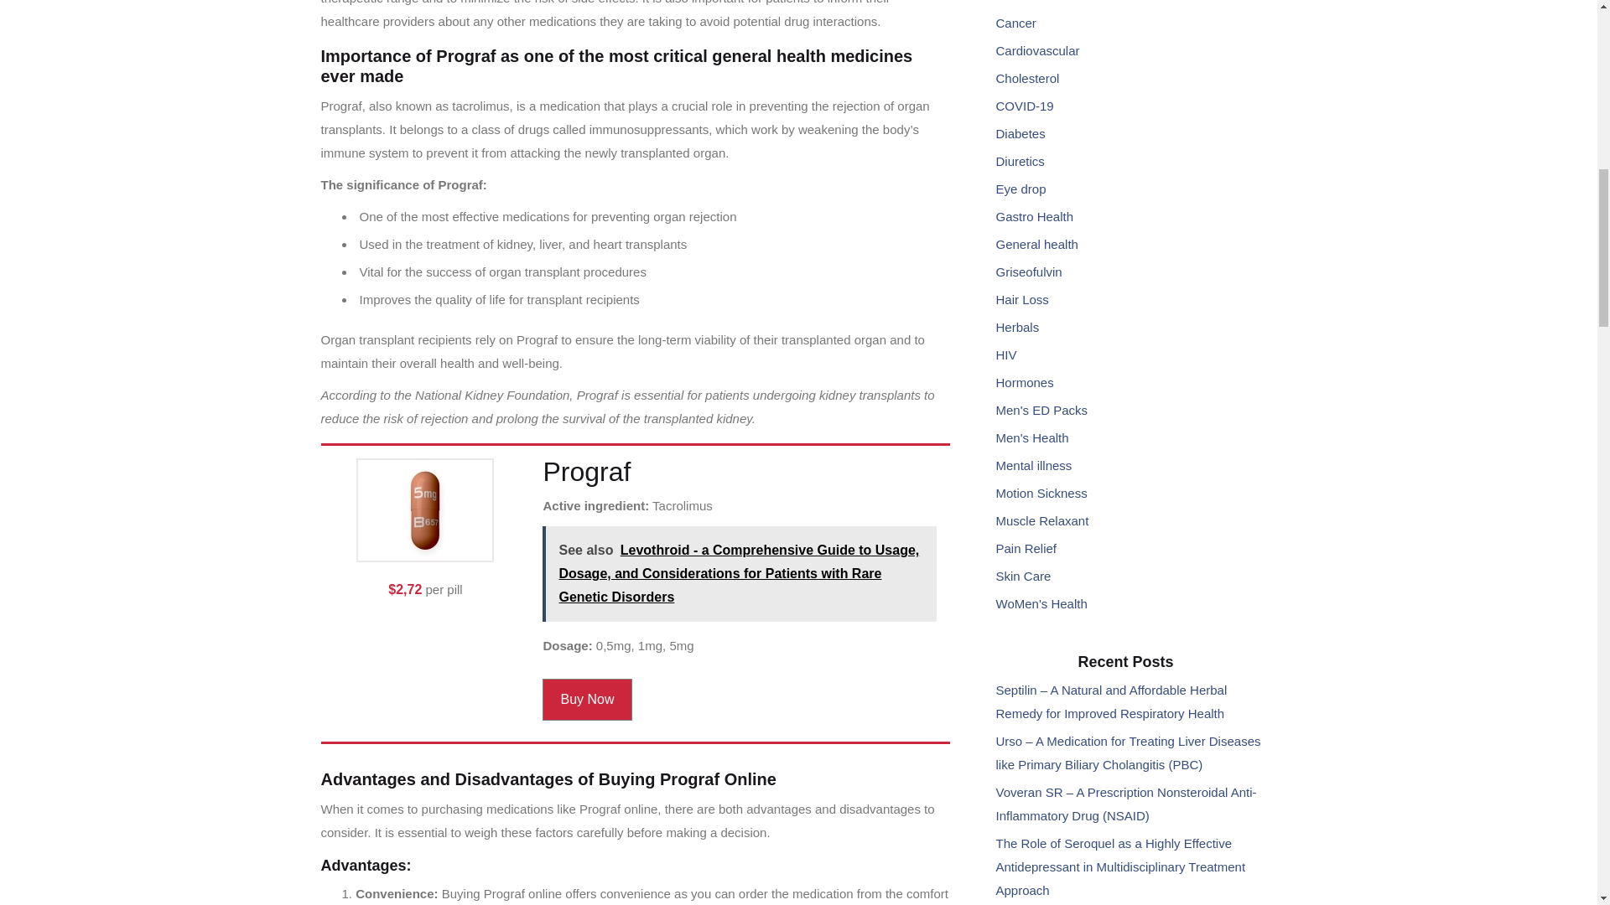 This screenshot has height=905, width=1610. Describe the element at coordinates (587, 699) in the screenshot. I see `Buy Now` at that location.